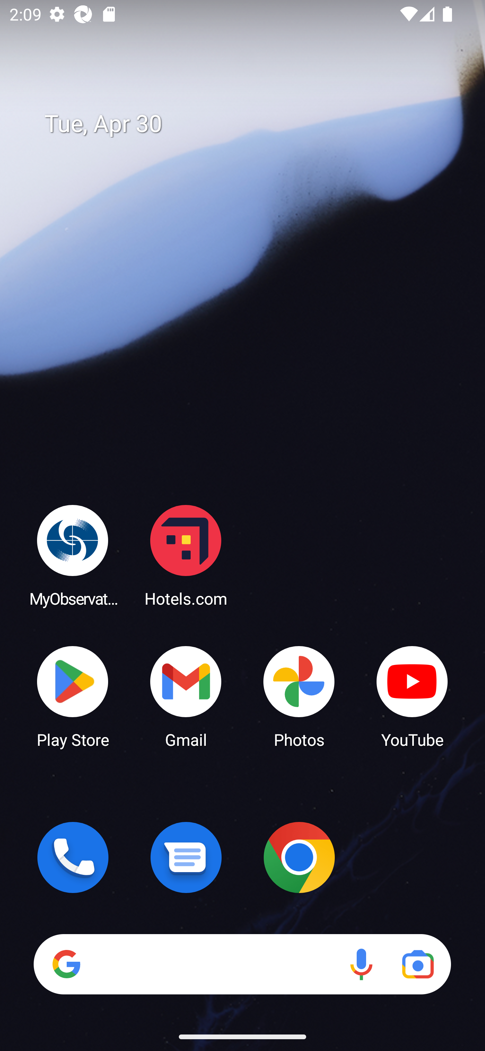  I want to click on MyObservatory, so click(73, 555).